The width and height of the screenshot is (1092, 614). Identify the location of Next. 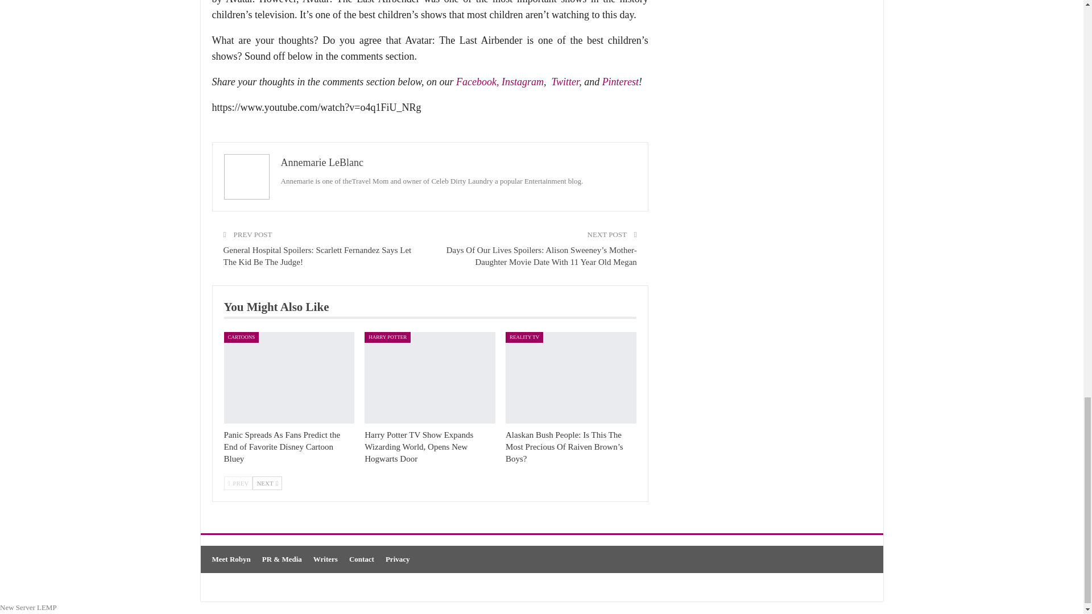
(267, 483).